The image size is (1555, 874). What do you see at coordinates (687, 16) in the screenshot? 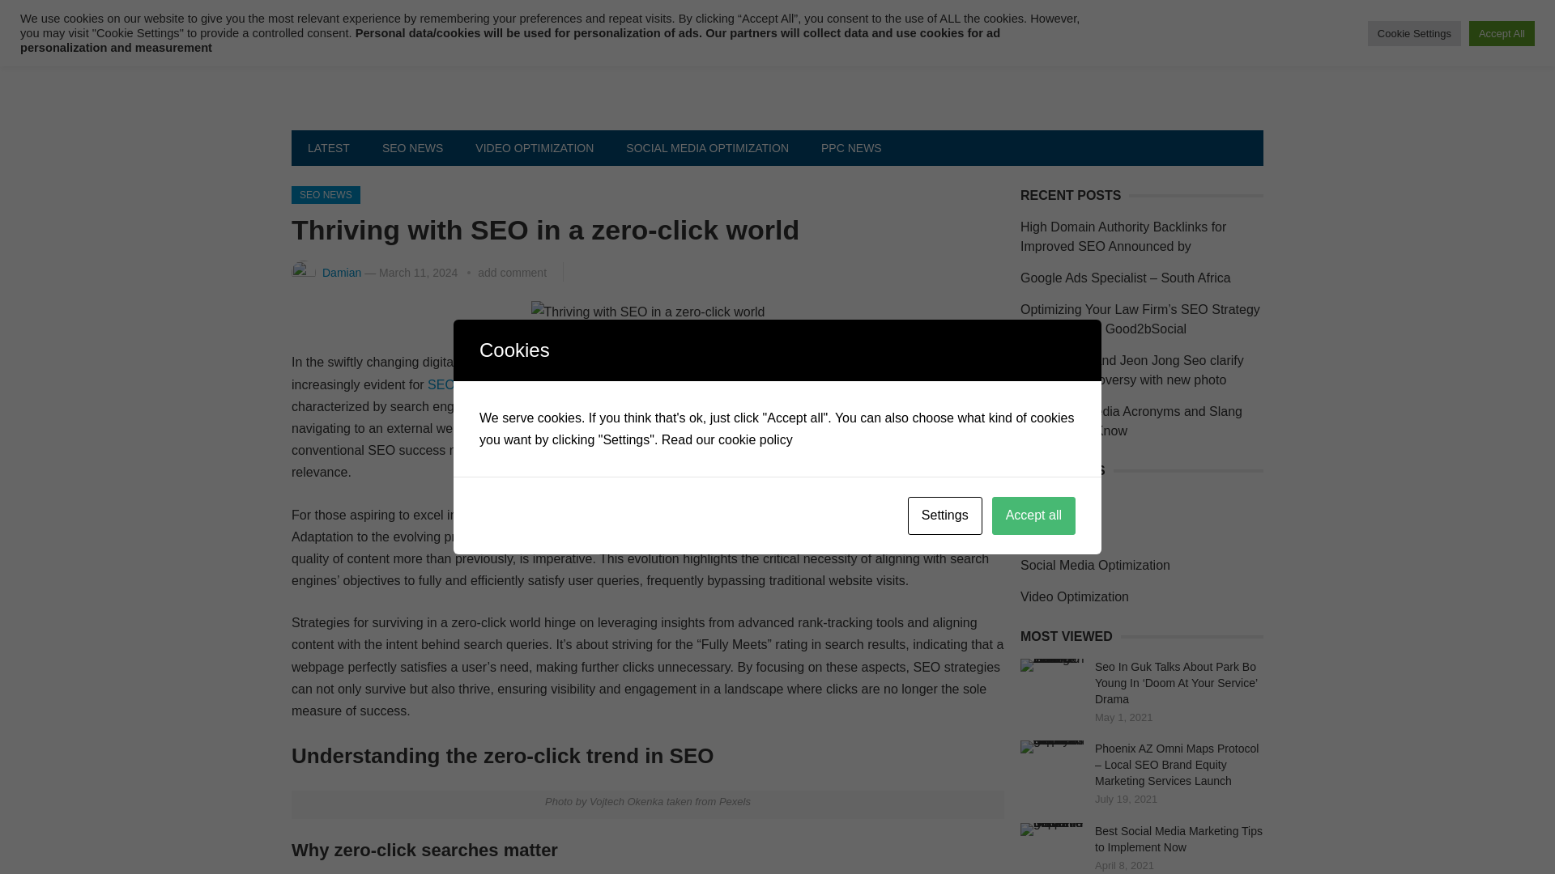
I see `Advertisement` at bounding box center [687, 16].